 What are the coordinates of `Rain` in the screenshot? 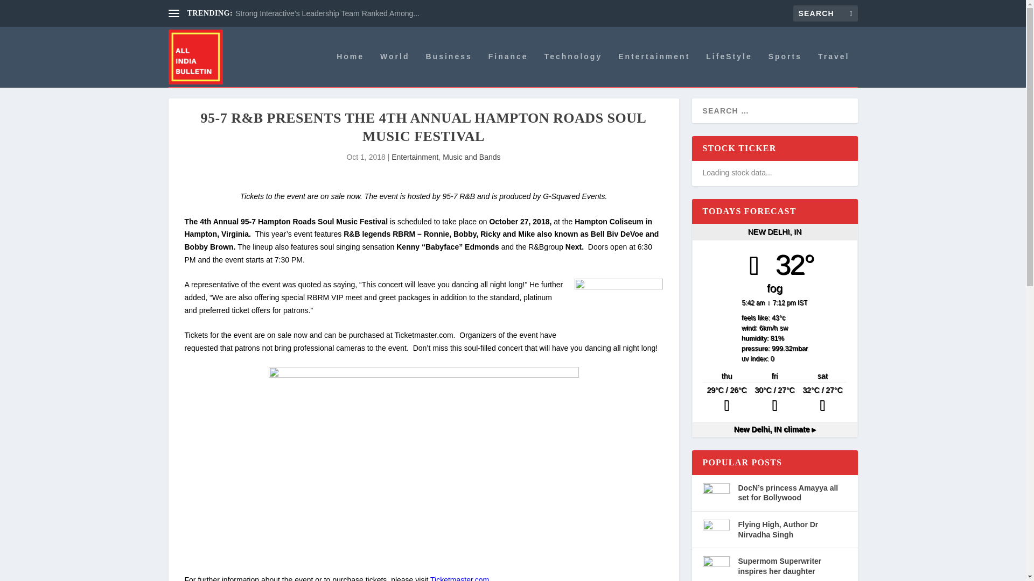 It's located at (822, 400).